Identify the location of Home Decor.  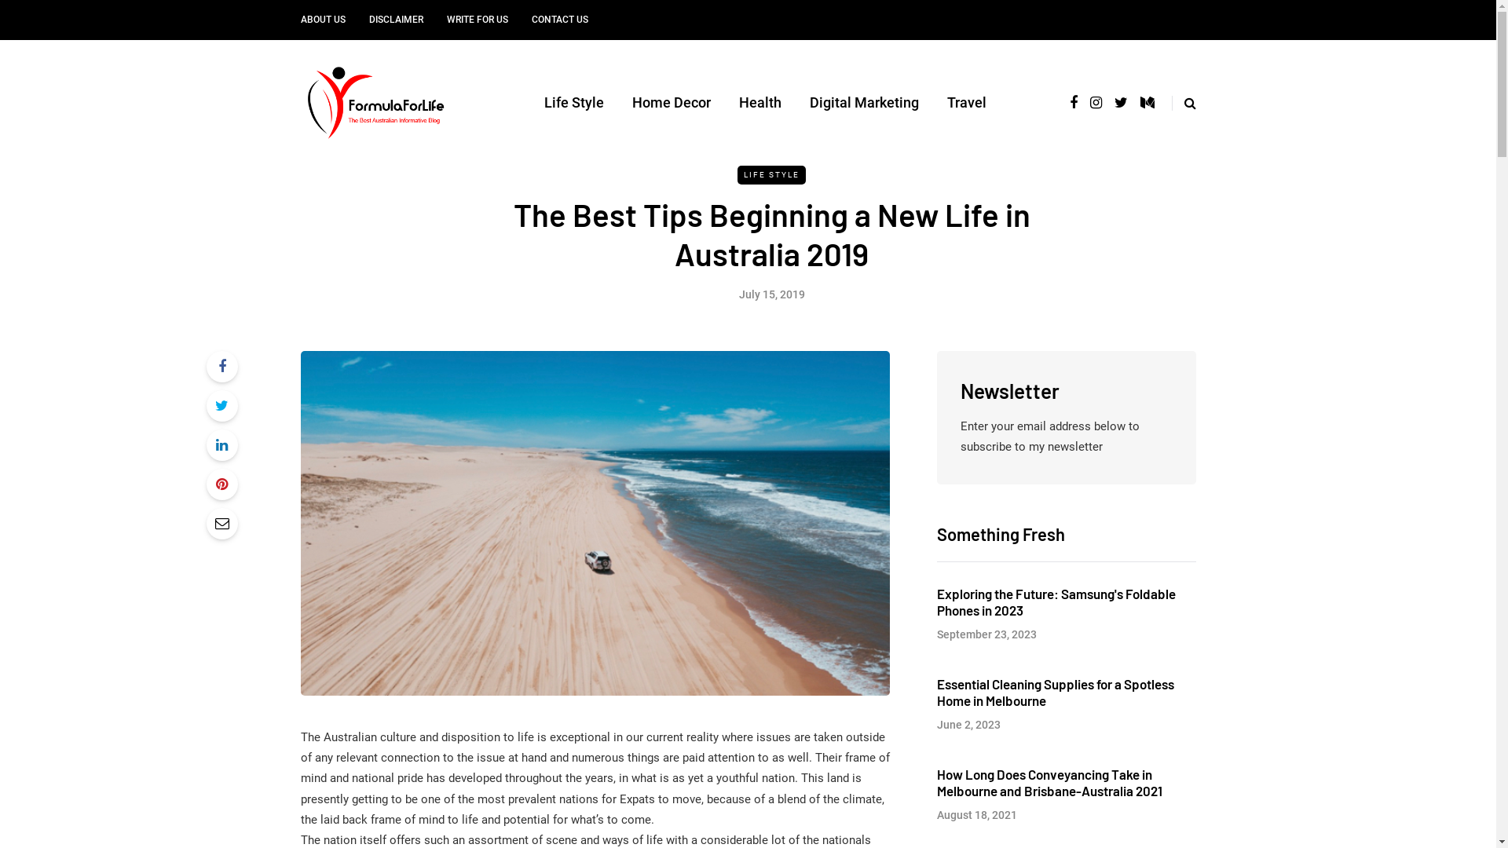
(672, 103).